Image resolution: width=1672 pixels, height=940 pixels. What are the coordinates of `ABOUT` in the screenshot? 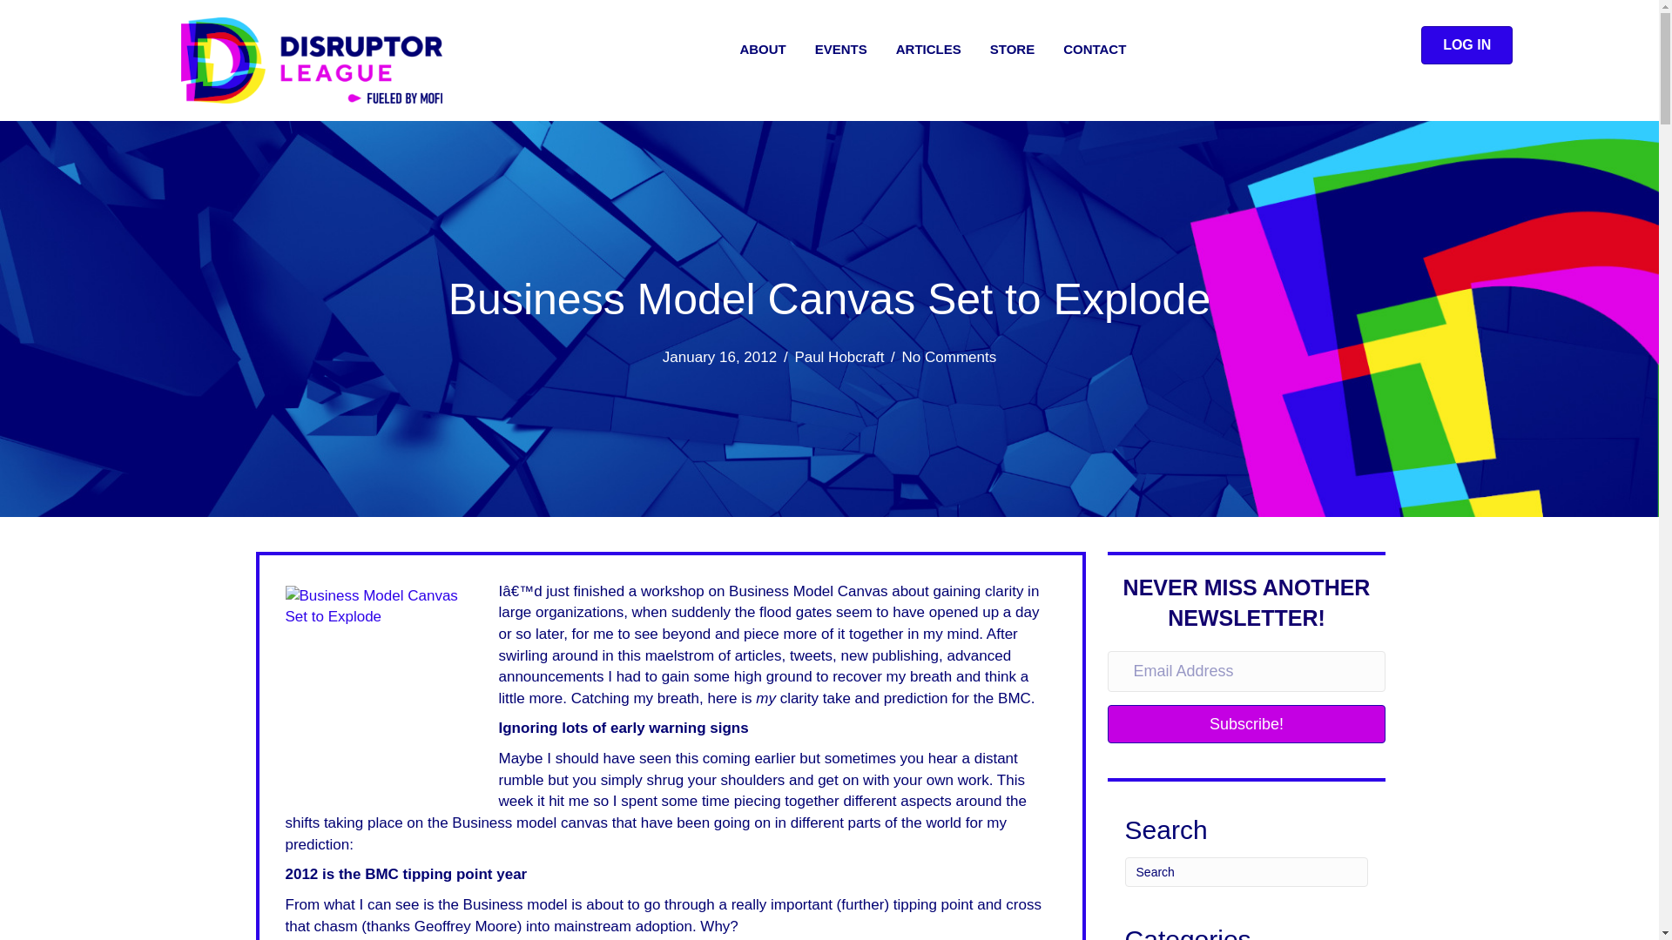 It's located at (762, 50).